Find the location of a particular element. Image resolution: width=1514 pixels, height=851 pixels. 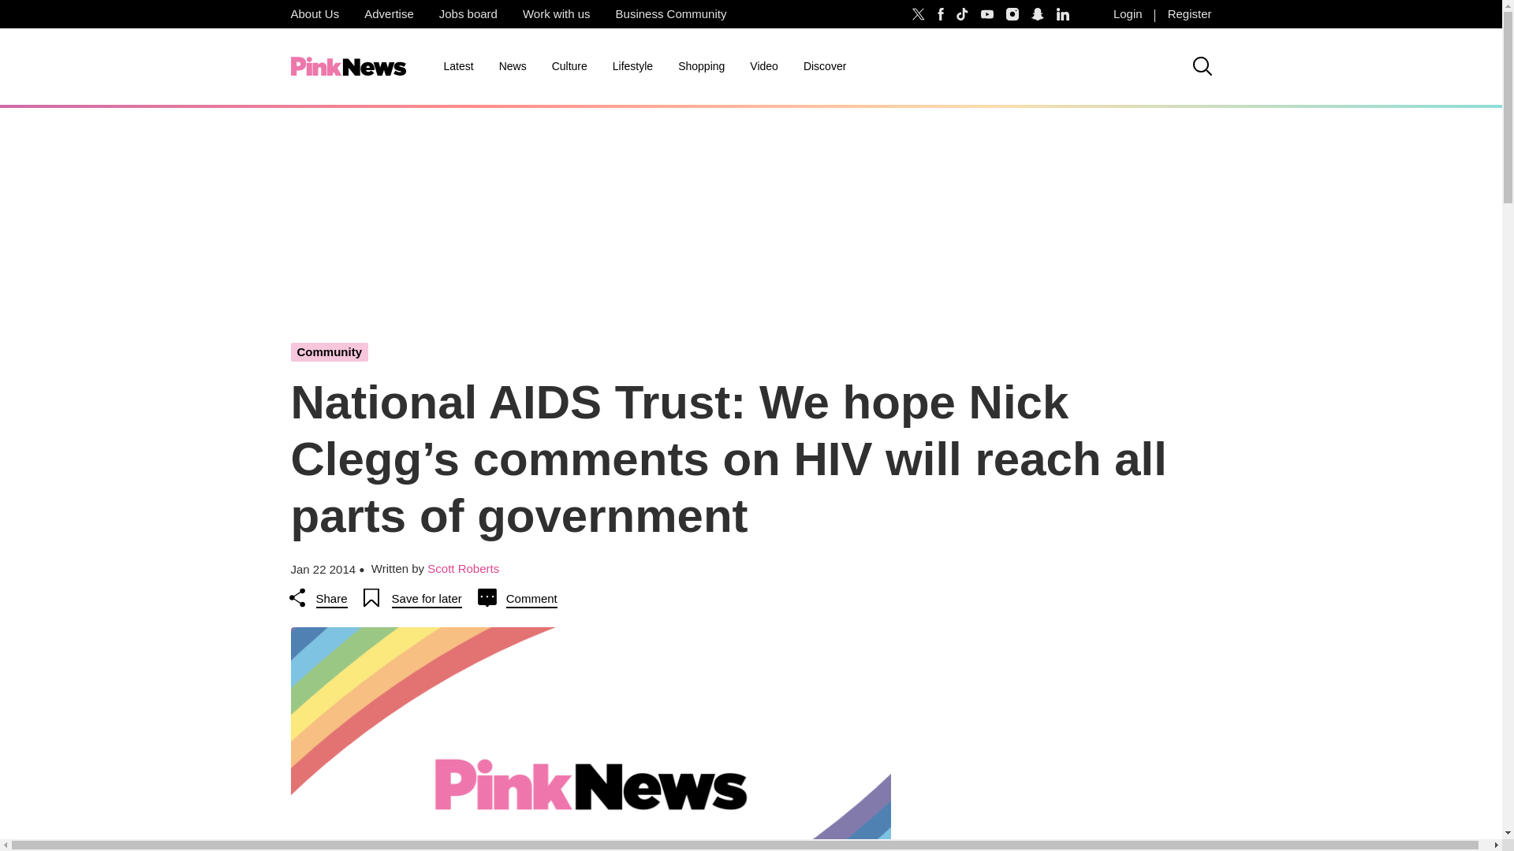

About Us is located at coordinates (314, 14).